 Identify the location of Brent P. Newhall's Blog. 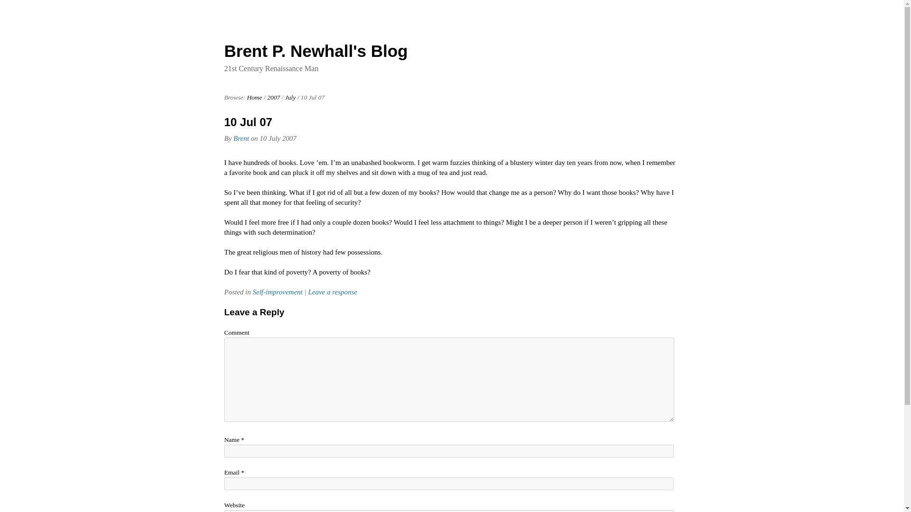
(254, 97).